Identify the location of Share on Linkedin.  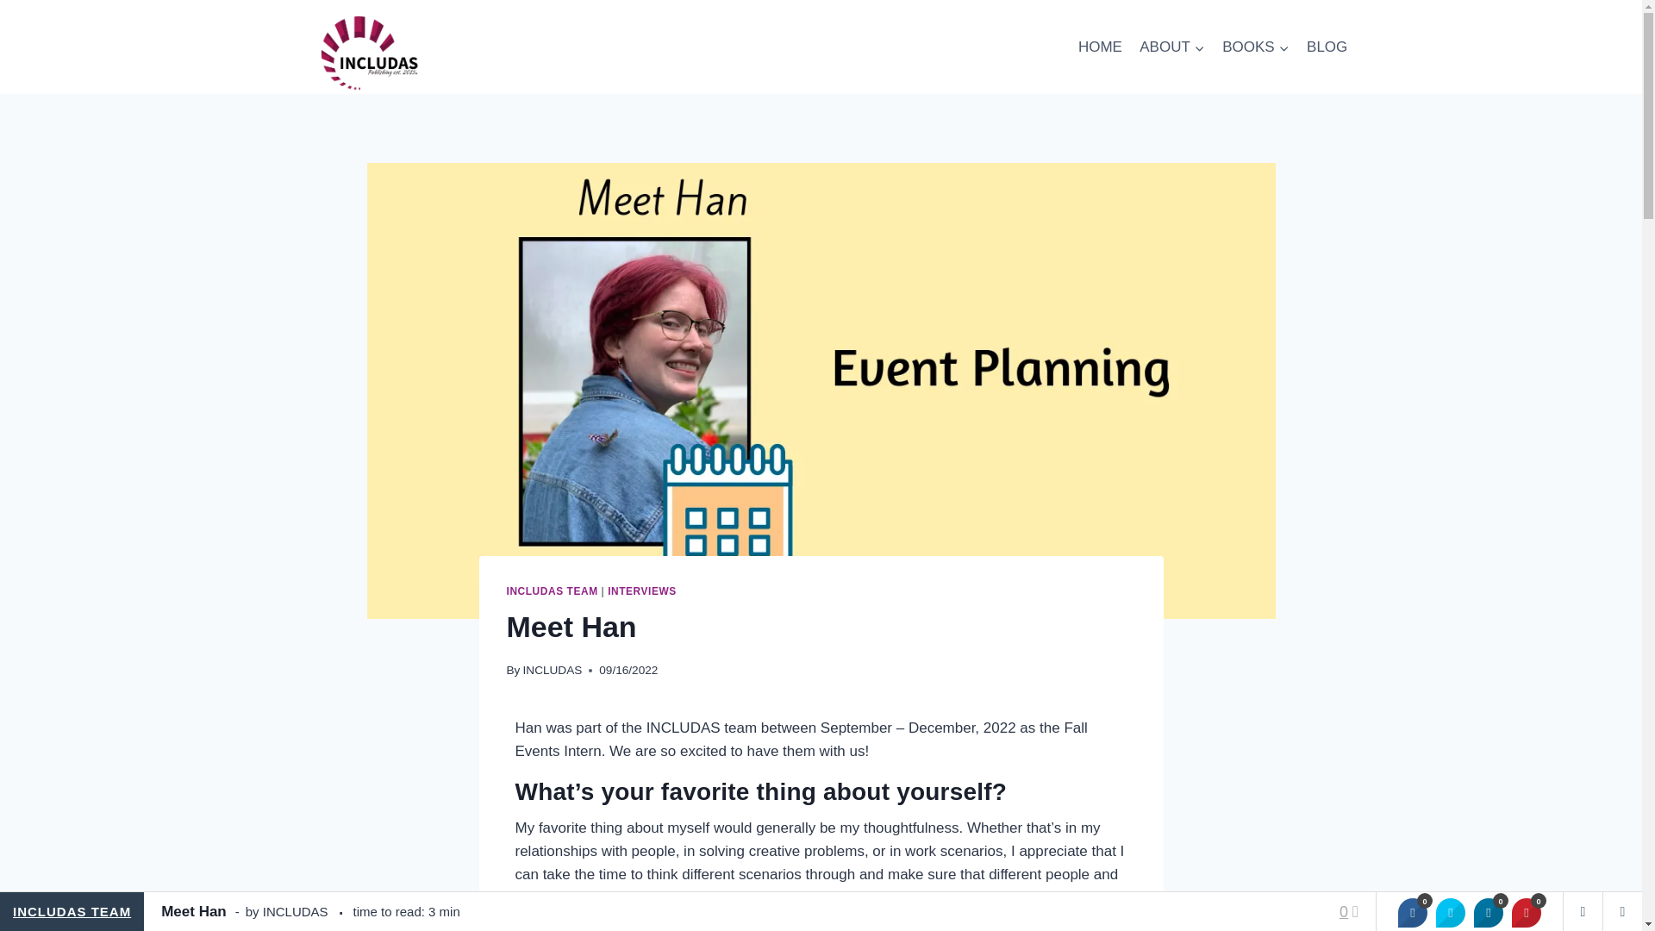
(1488, 912).